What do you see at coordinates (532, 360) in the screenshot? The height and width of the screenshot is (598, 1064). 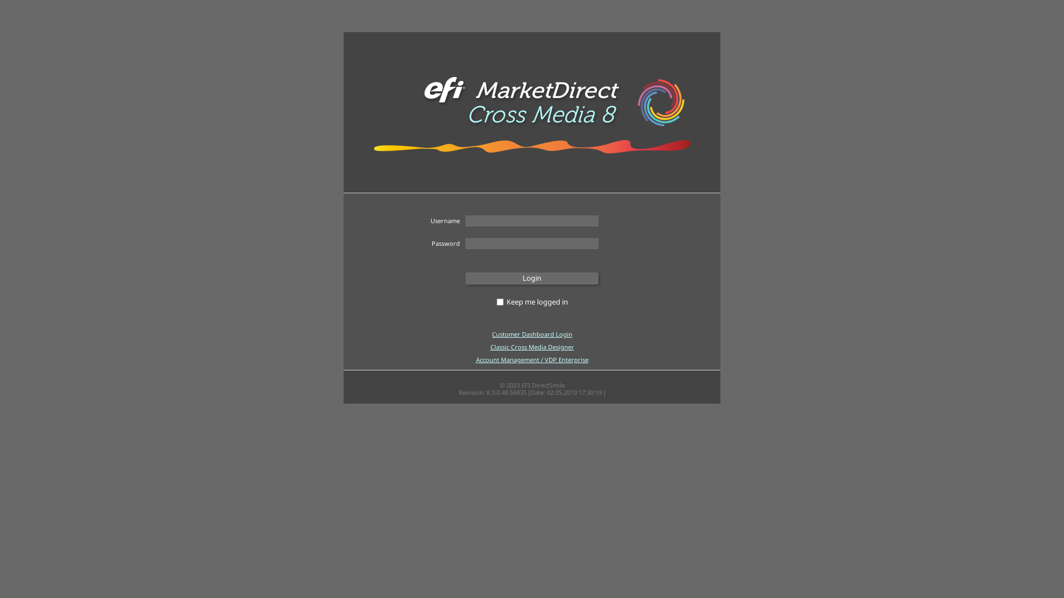 I see `Account Management / VDP Enterprise` at bounding box center [532, 360].